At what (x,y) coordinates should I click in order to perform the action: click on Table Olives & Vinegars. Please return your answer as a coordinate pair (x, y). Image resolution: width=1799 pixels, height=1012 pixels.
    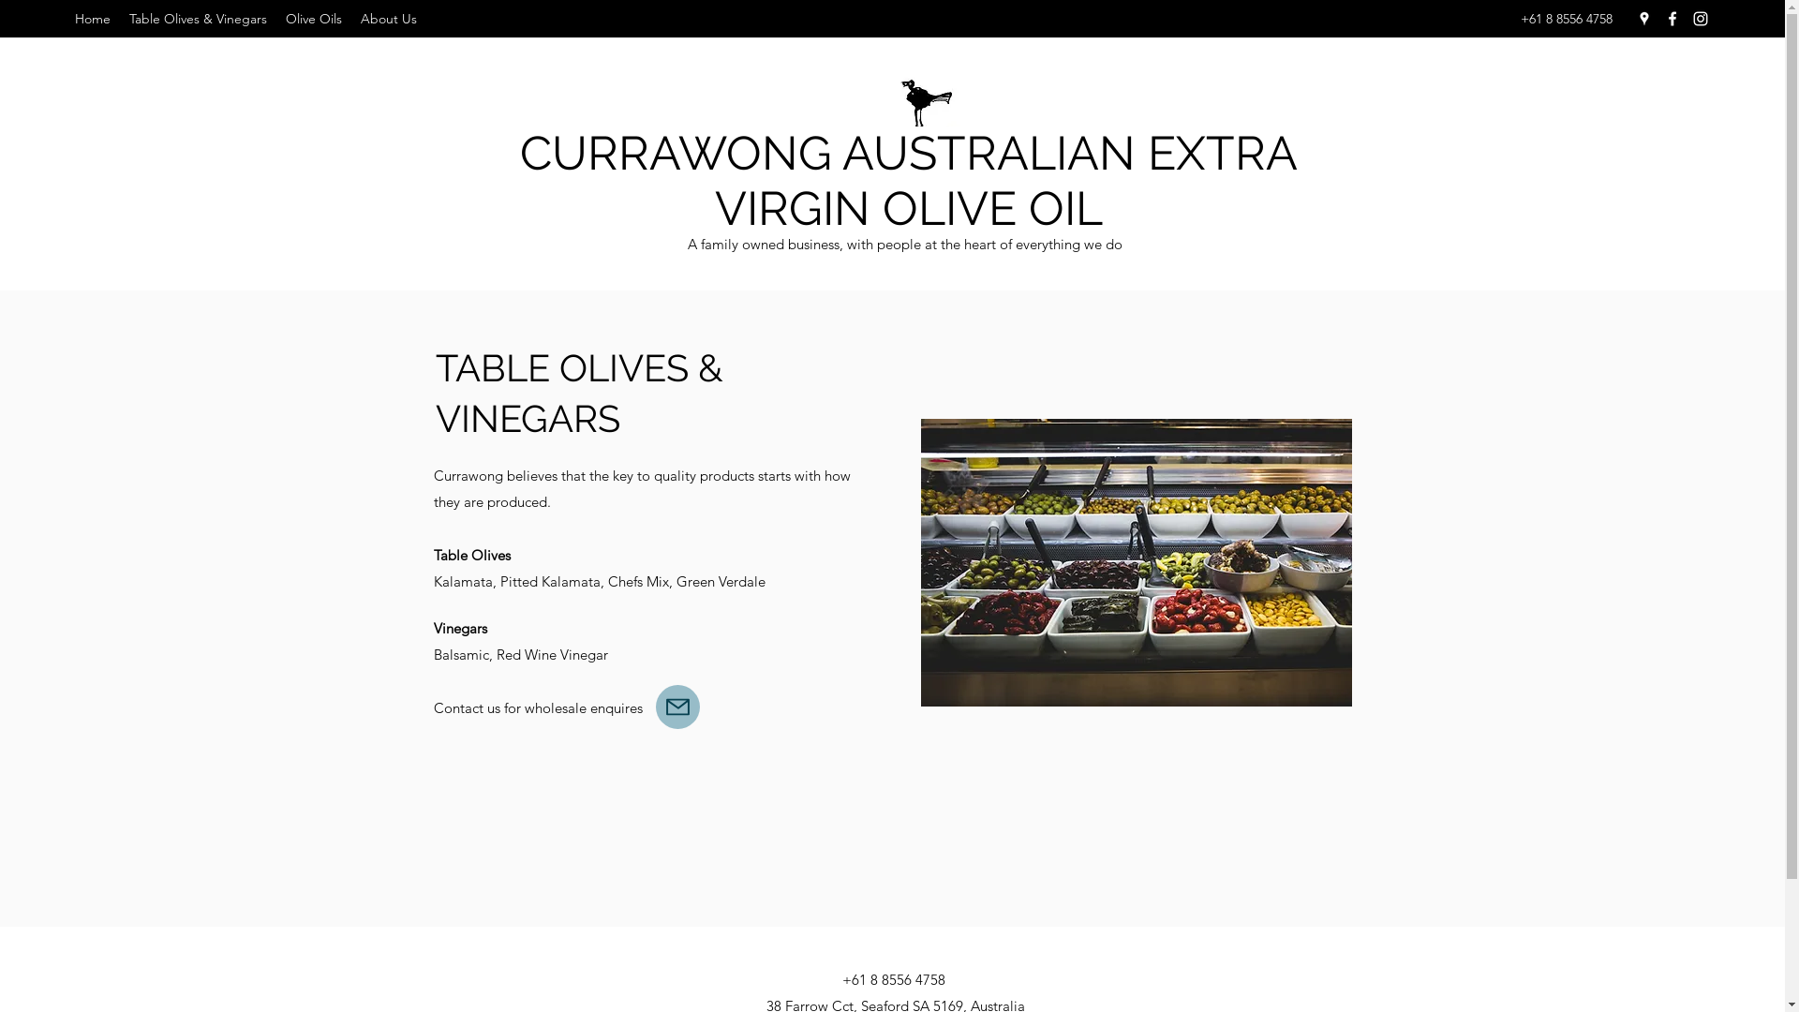
    Looking at the image, I should click on (199, 19).